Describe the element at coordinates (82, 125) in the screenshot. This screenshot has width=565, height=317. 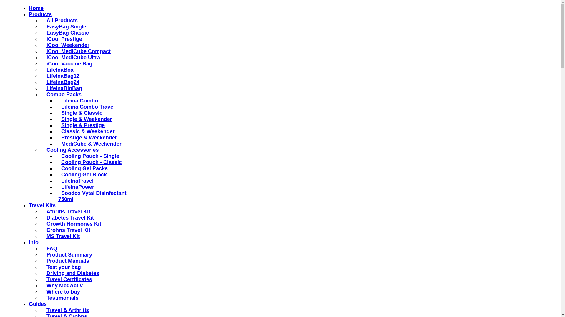
I see `Single & Prestige` at that location.